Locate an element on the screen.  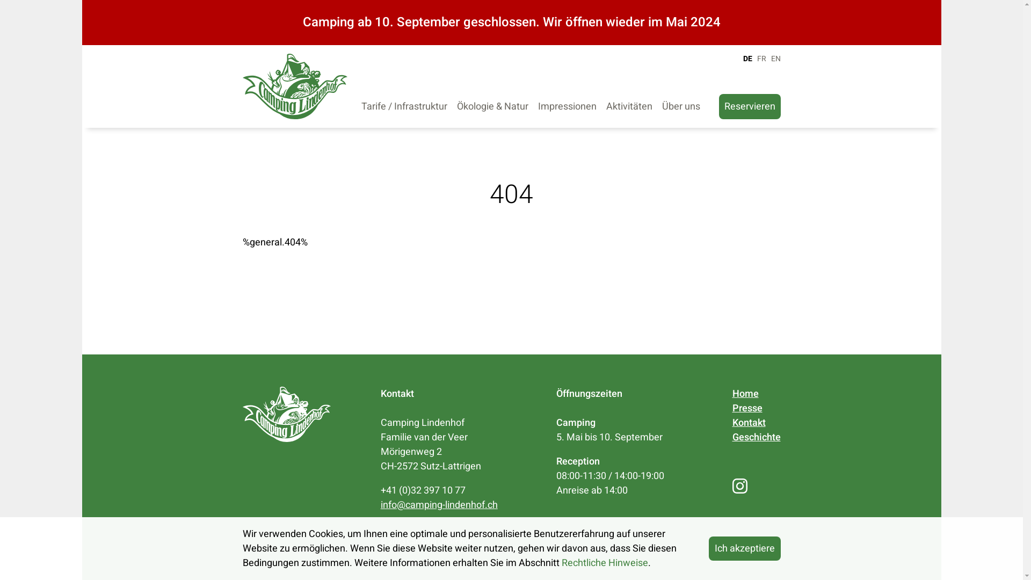
Reservieren is located at coordinates (750, 106).